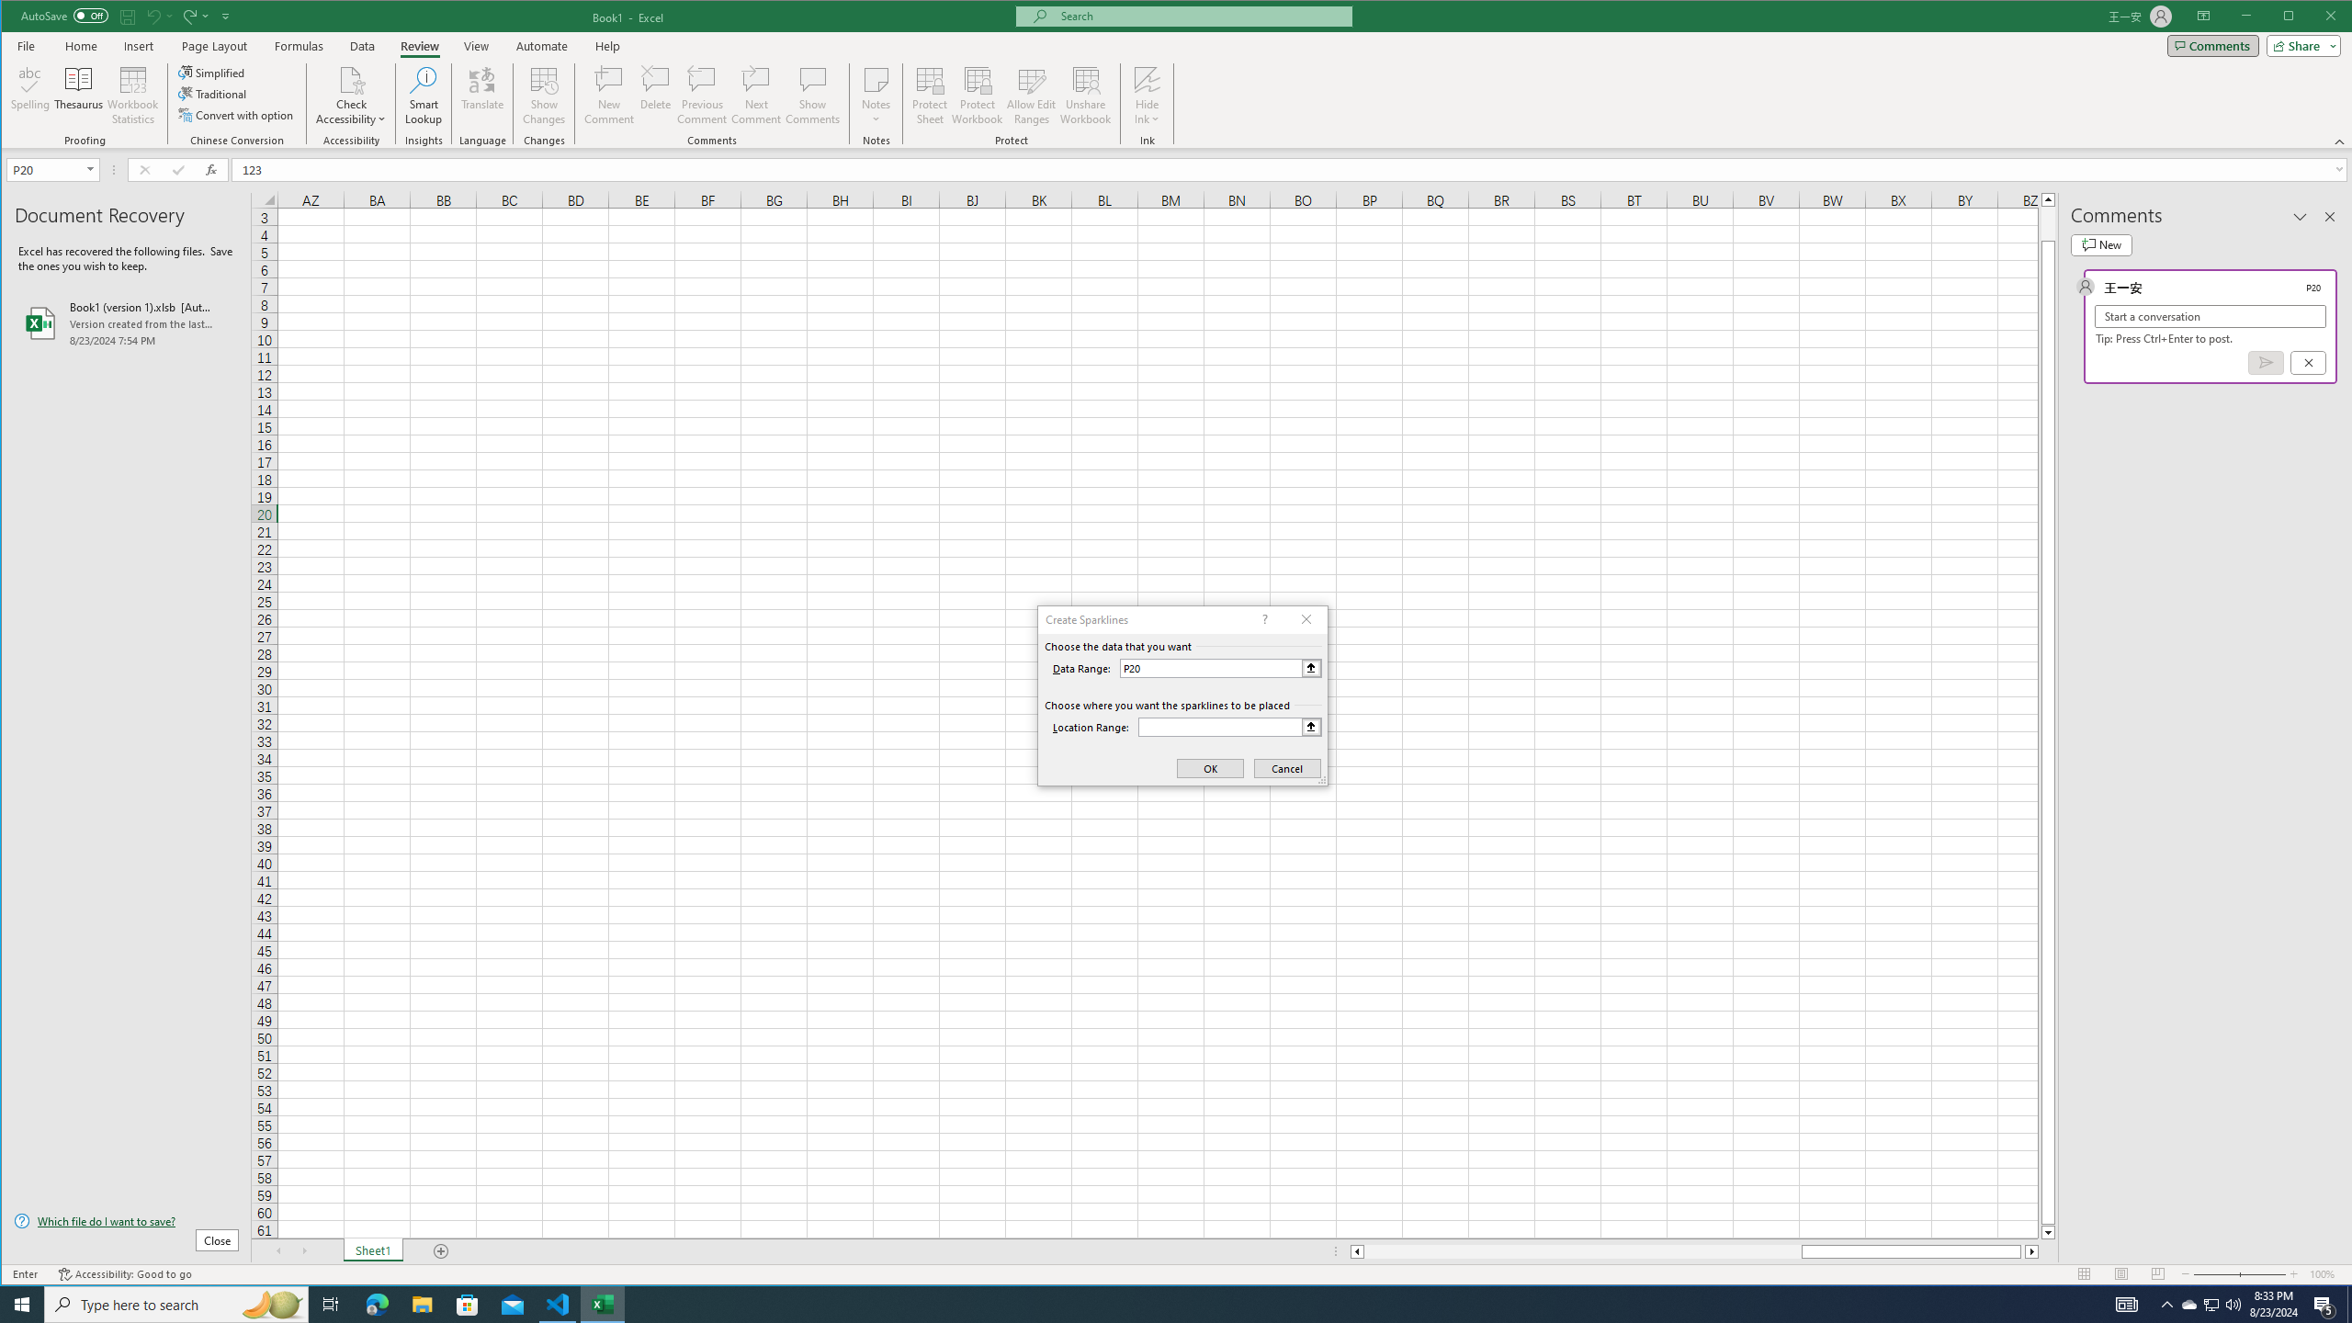 The height and width of the screenshot is (1323, 2352). I want to click on Ribbon Display Options, so click(2203, 17).